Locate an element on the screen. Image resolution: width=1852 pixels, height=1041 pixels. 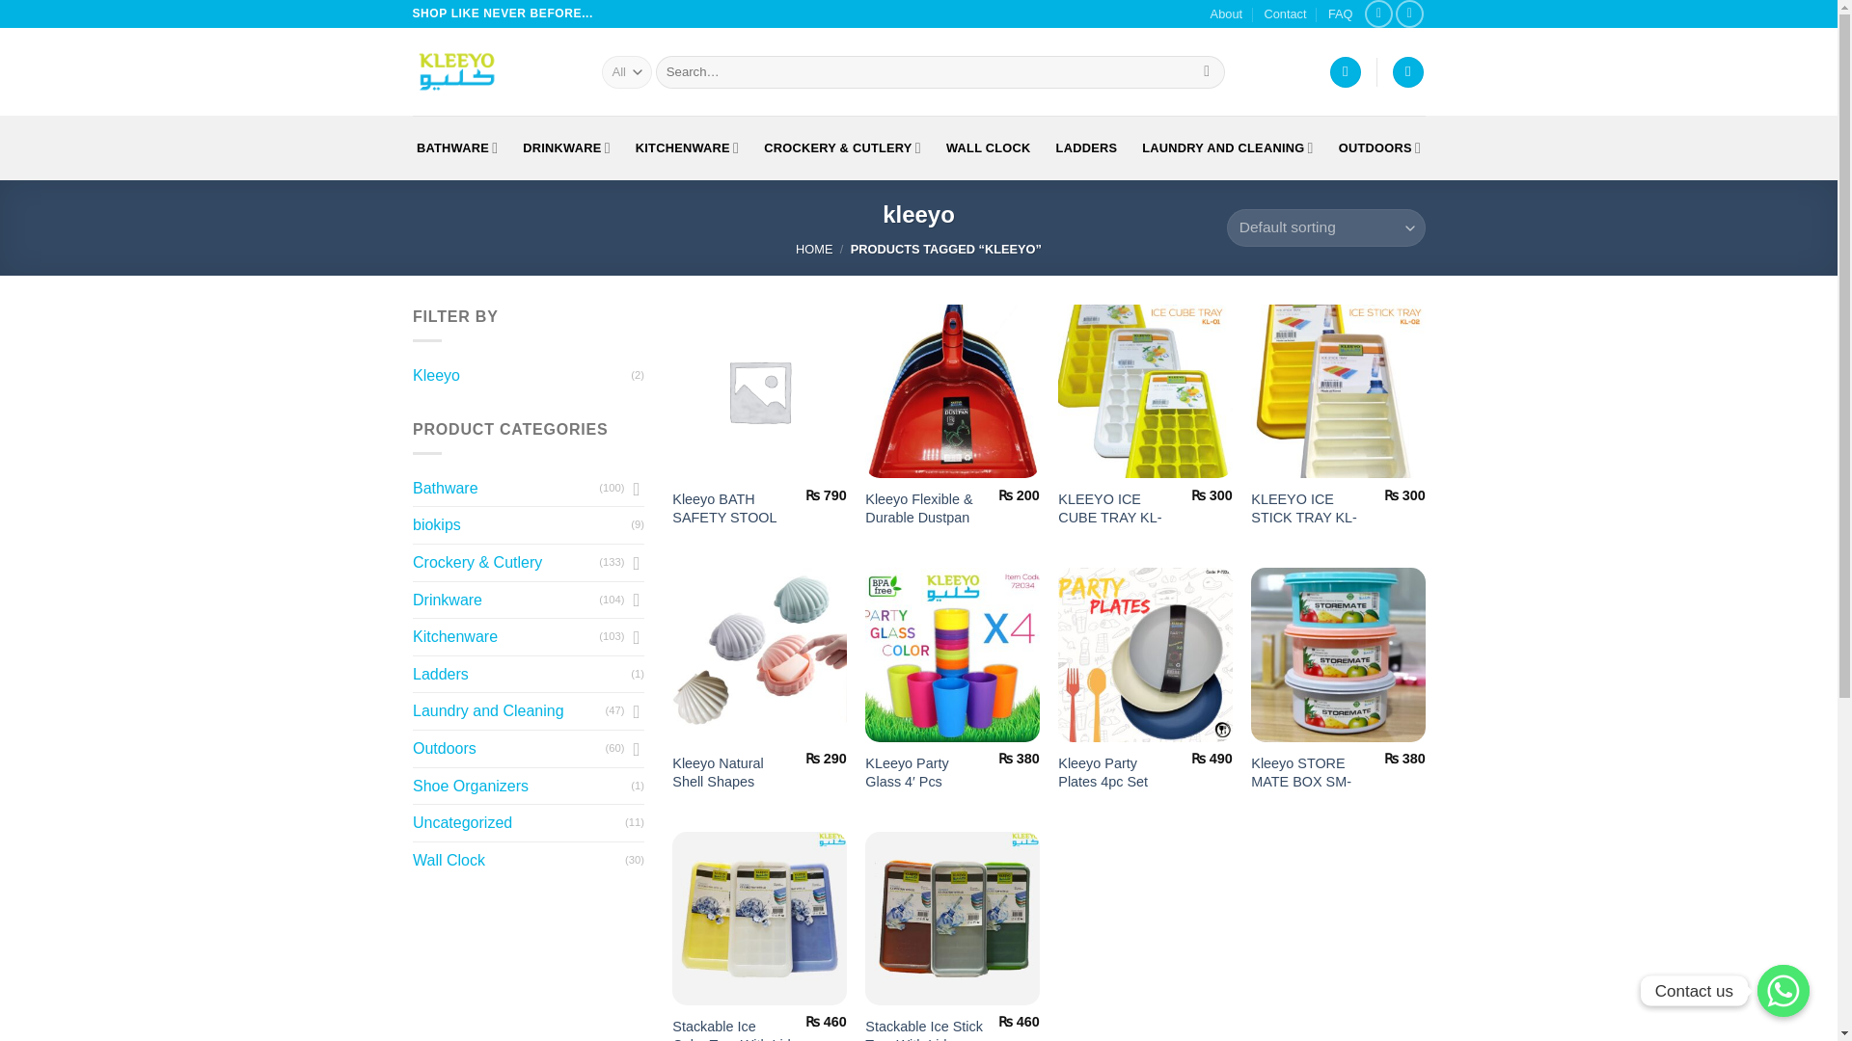
DRINKWARE is located at coordinates (566, 147).